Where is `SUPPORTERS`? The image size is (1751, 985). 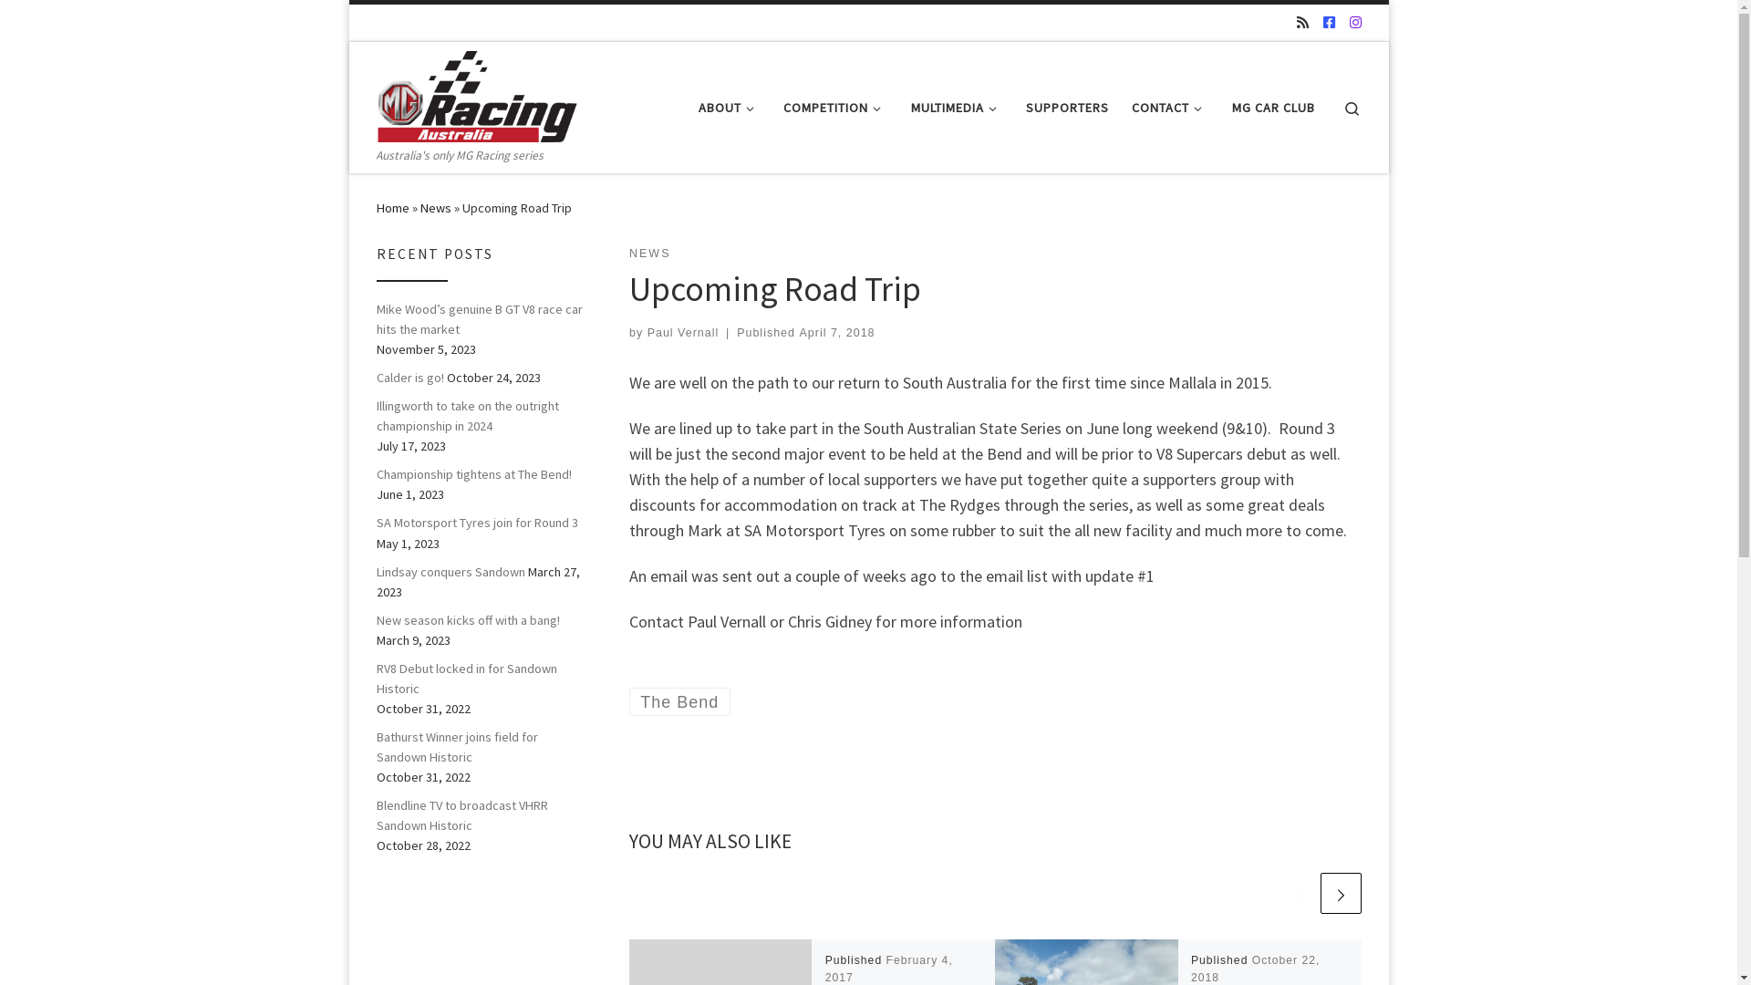
SUPPORTERS is located at coordinates (1068, 108).